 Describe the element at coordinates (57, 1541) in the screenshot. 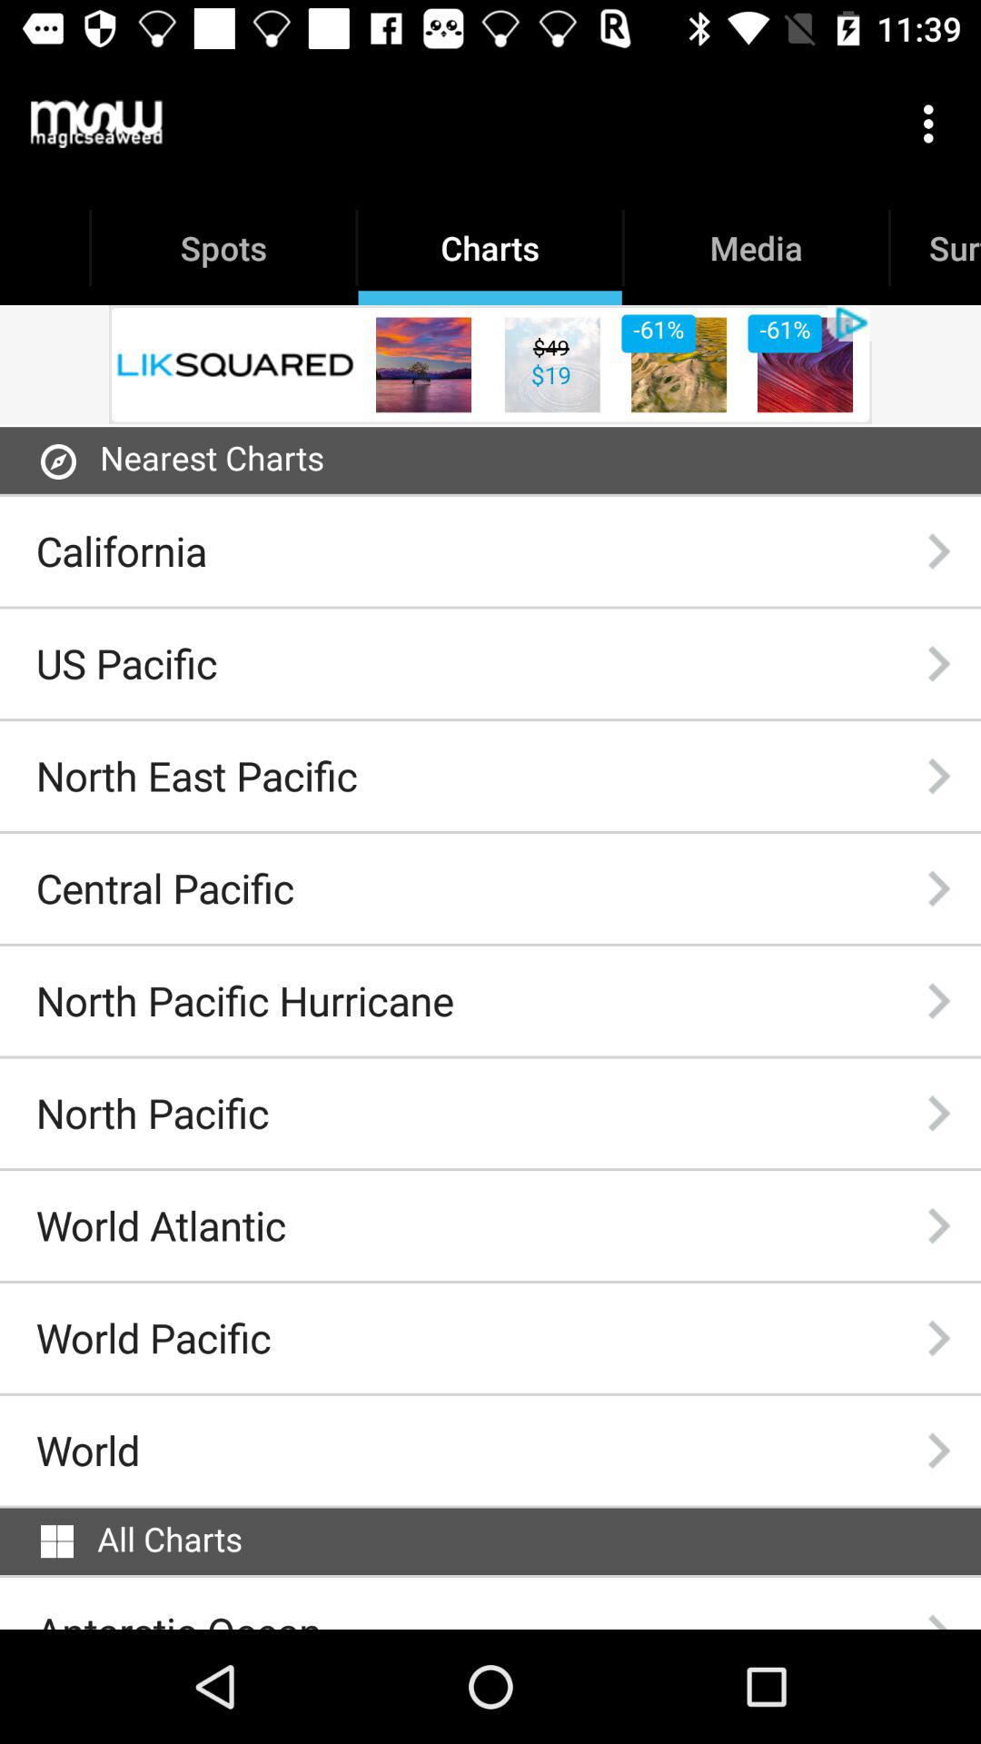

I see `select icon above the antarctic ocean` at that location.